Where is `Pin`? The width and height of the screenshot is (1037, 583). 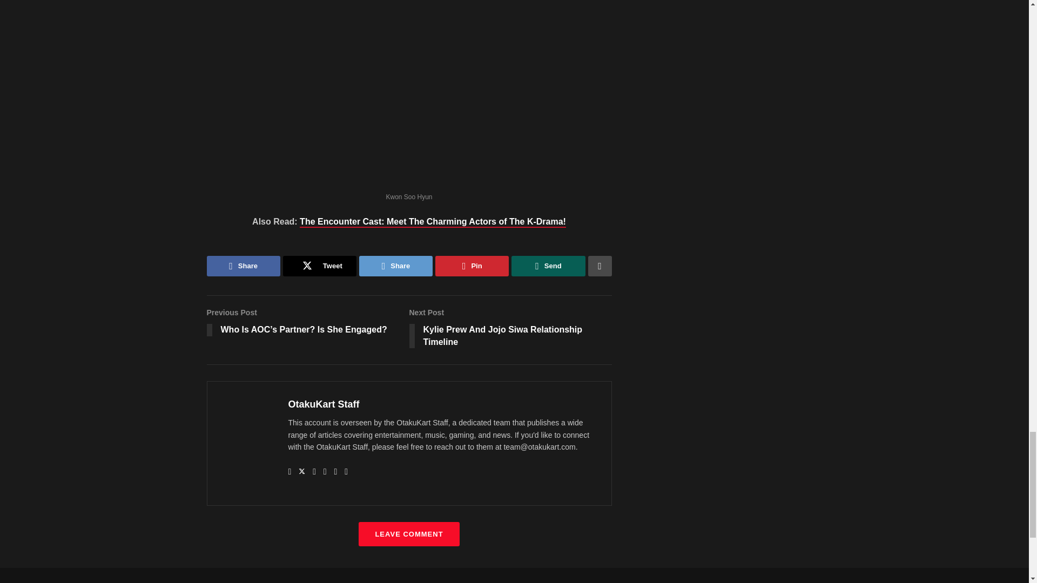
Pin is located at coordinates (510, 330).